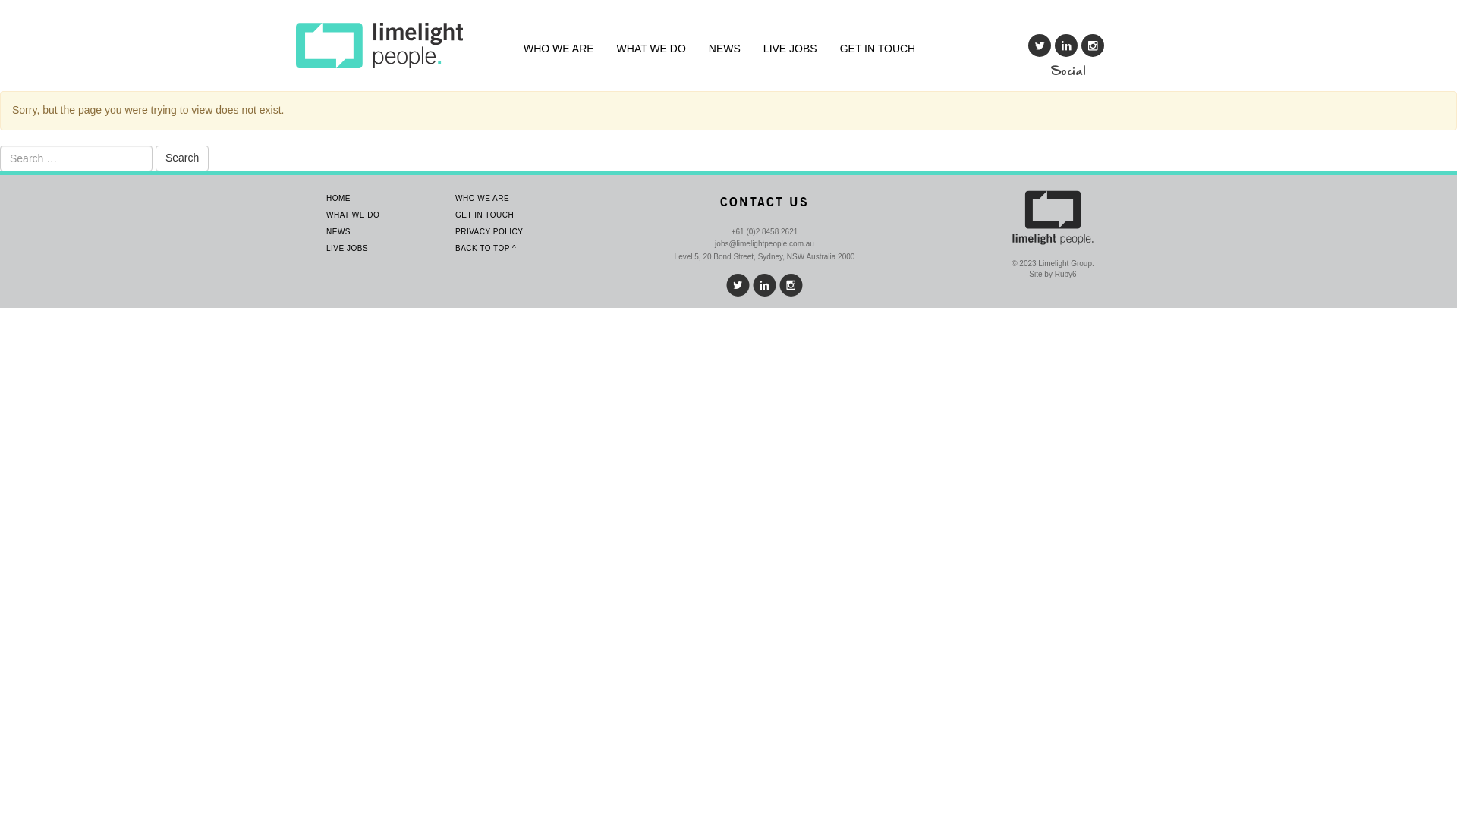 Image resolution: width=1457 pixels, height=819 pixels. What do you see at coordinates (353, 215) in the screenshot?
I see `WHAT WE DO` at bounding box center [353, 215].